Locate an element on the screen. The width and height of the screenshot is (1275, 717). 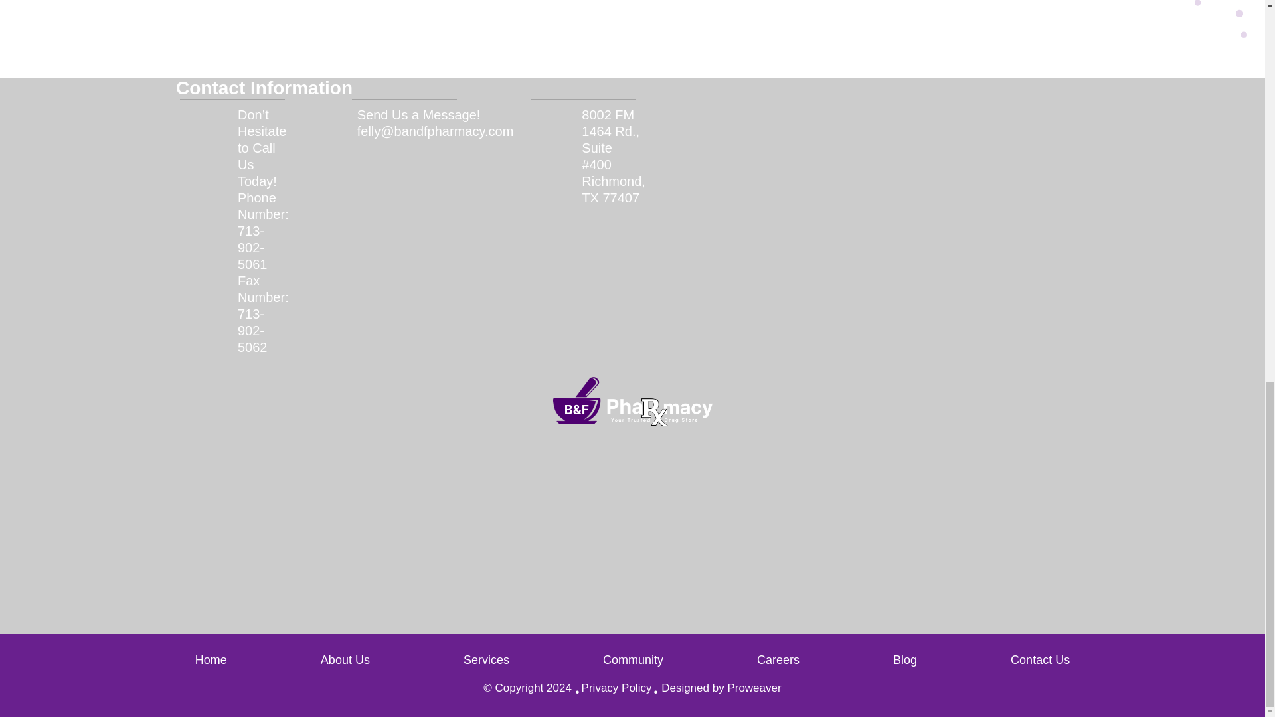
713-902-5061 is located at coordinates (263, 288).